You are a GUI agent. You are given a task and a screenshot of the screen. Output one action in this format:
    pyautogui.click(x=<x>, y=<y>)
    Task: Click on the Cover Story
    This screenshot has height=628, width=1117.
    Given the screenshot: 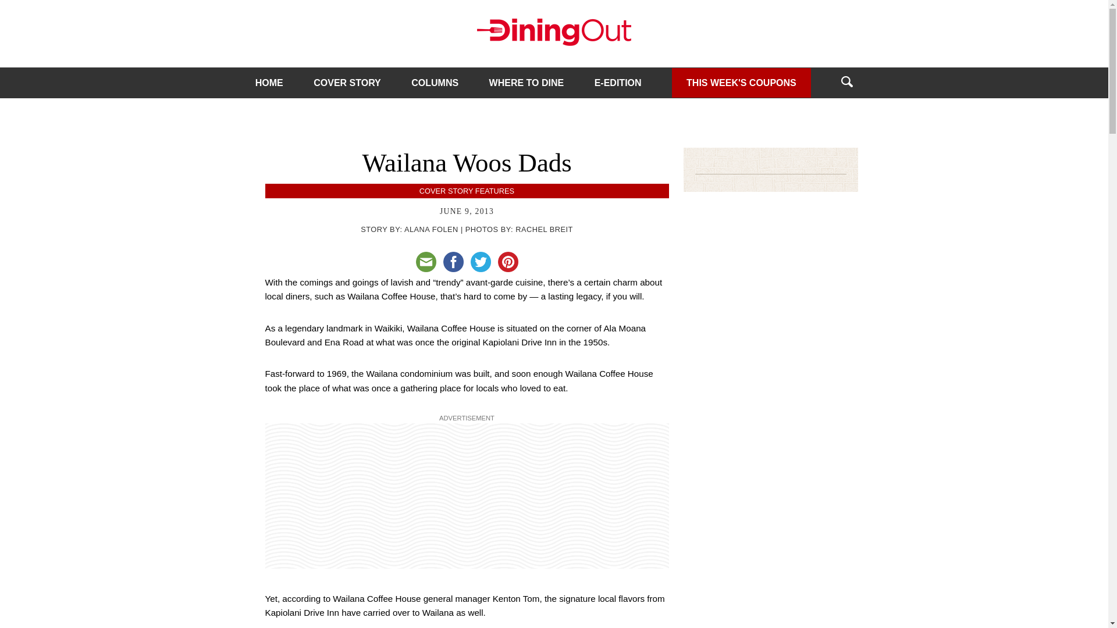 What is the action you would take?
    pyautogui.click(x=446, y=191)
    